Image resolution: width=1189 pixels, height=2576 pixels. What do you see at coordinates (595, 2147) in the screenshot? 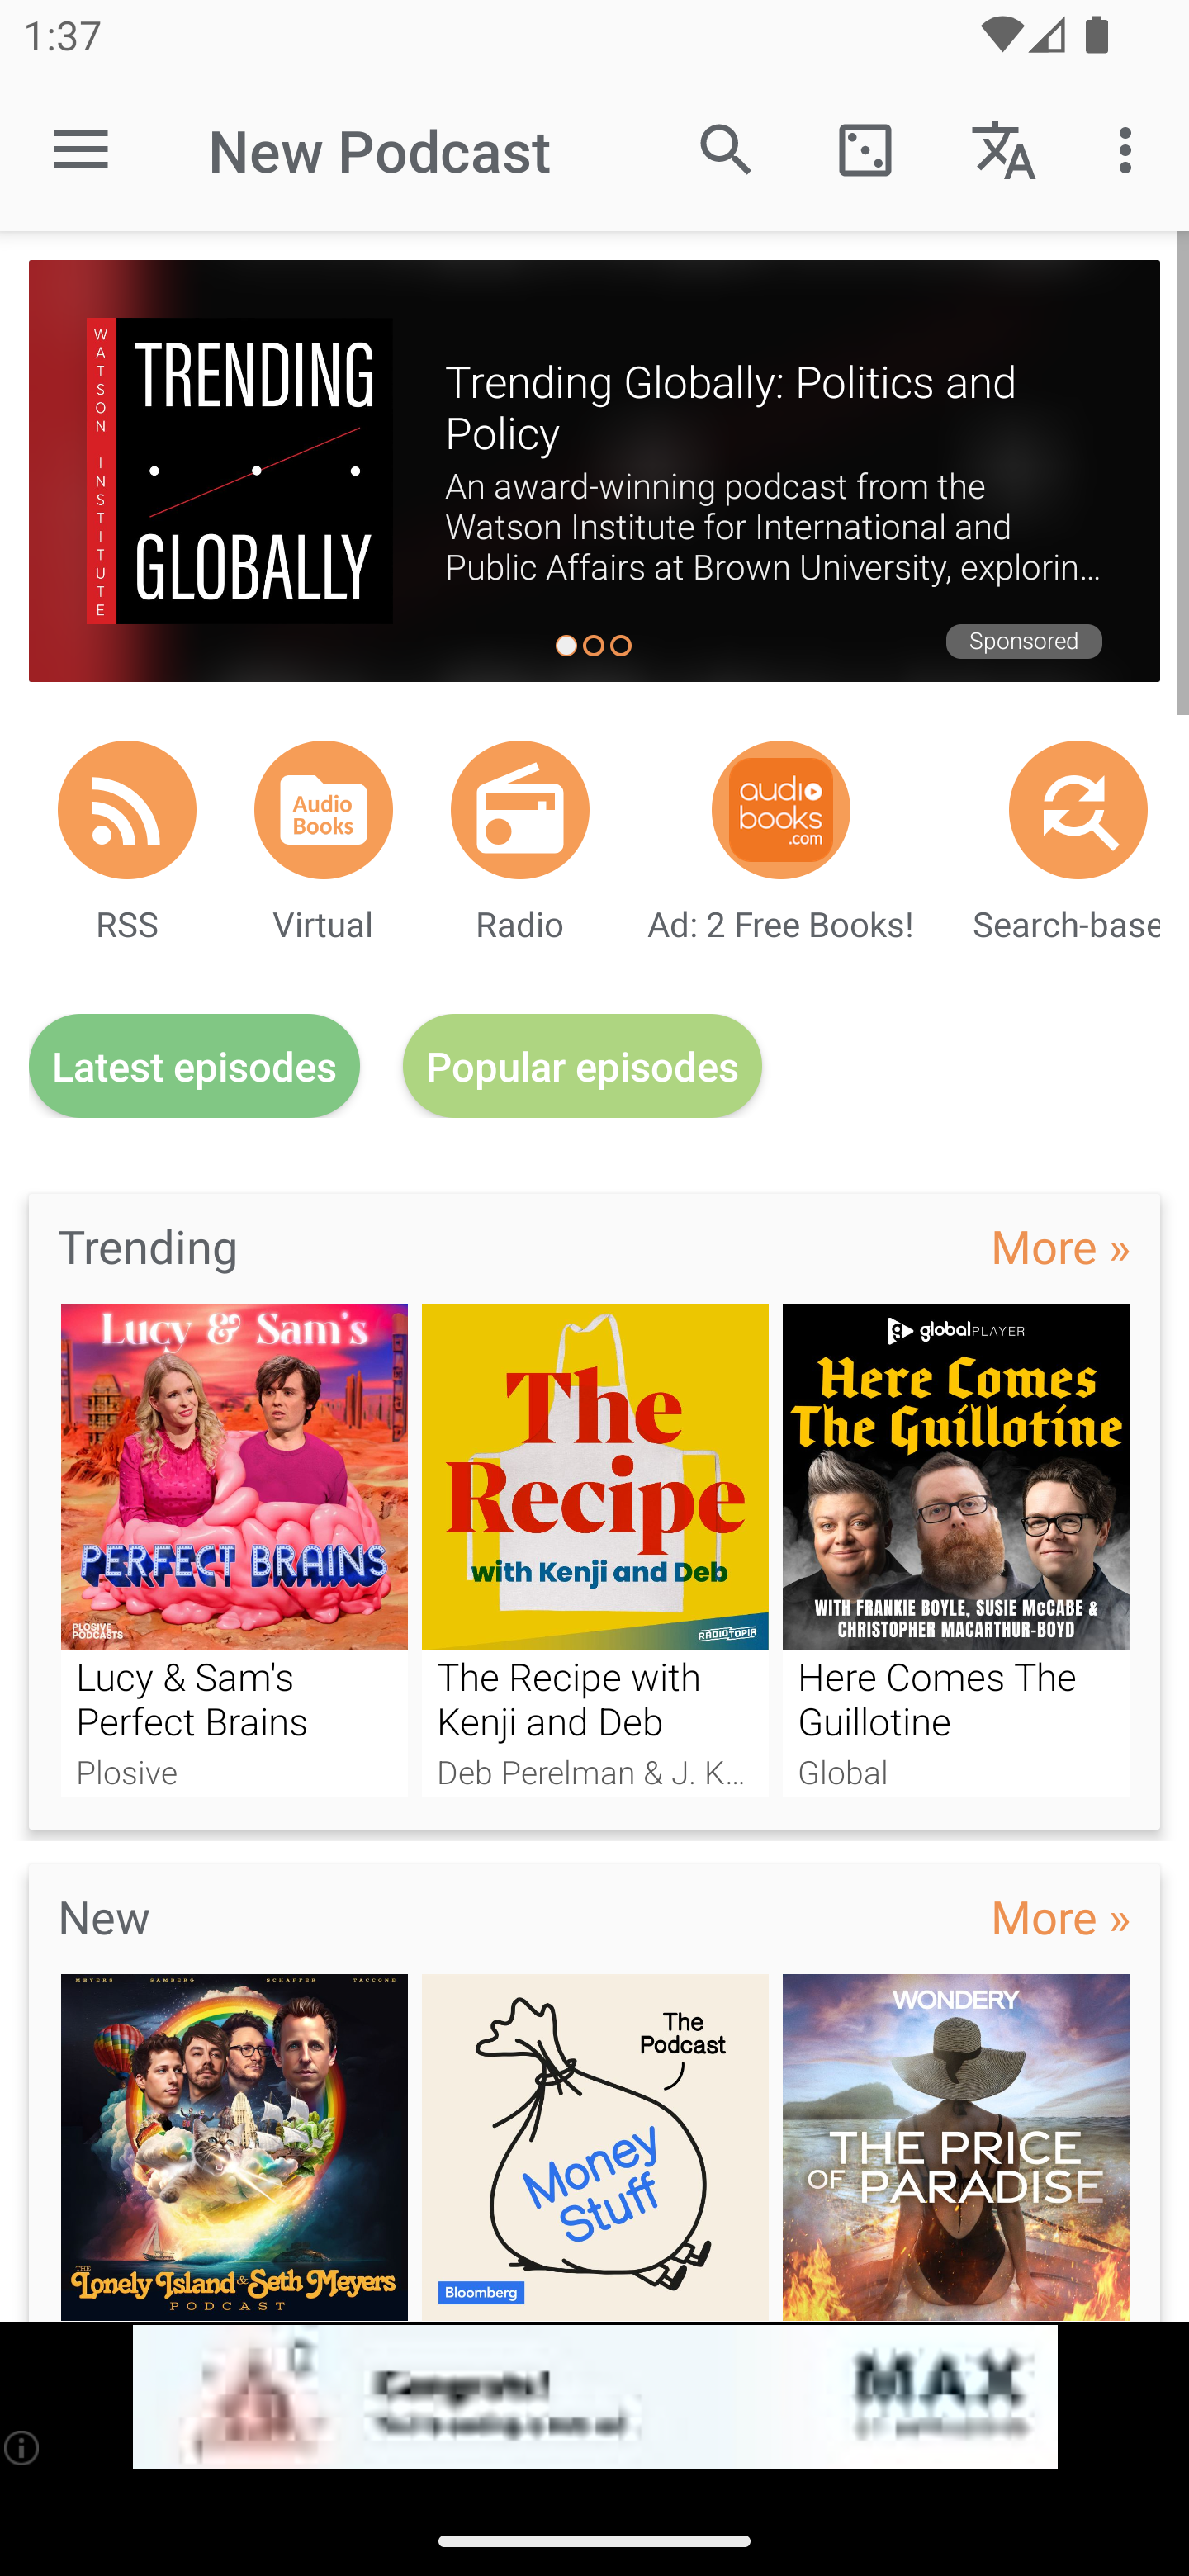
I see `Money Stuff: The Podcast` at bounding box center [595, 2147].